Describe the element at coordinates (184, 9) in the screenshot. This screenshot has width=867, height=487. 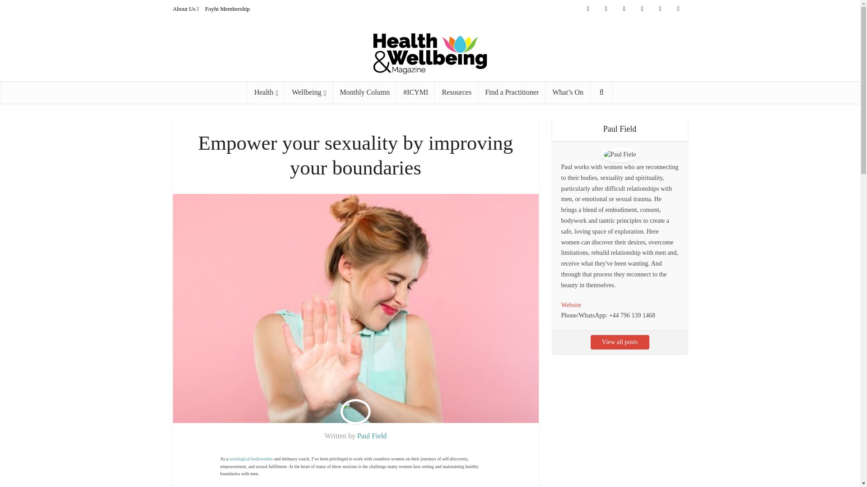
I see `About Us` at that location.